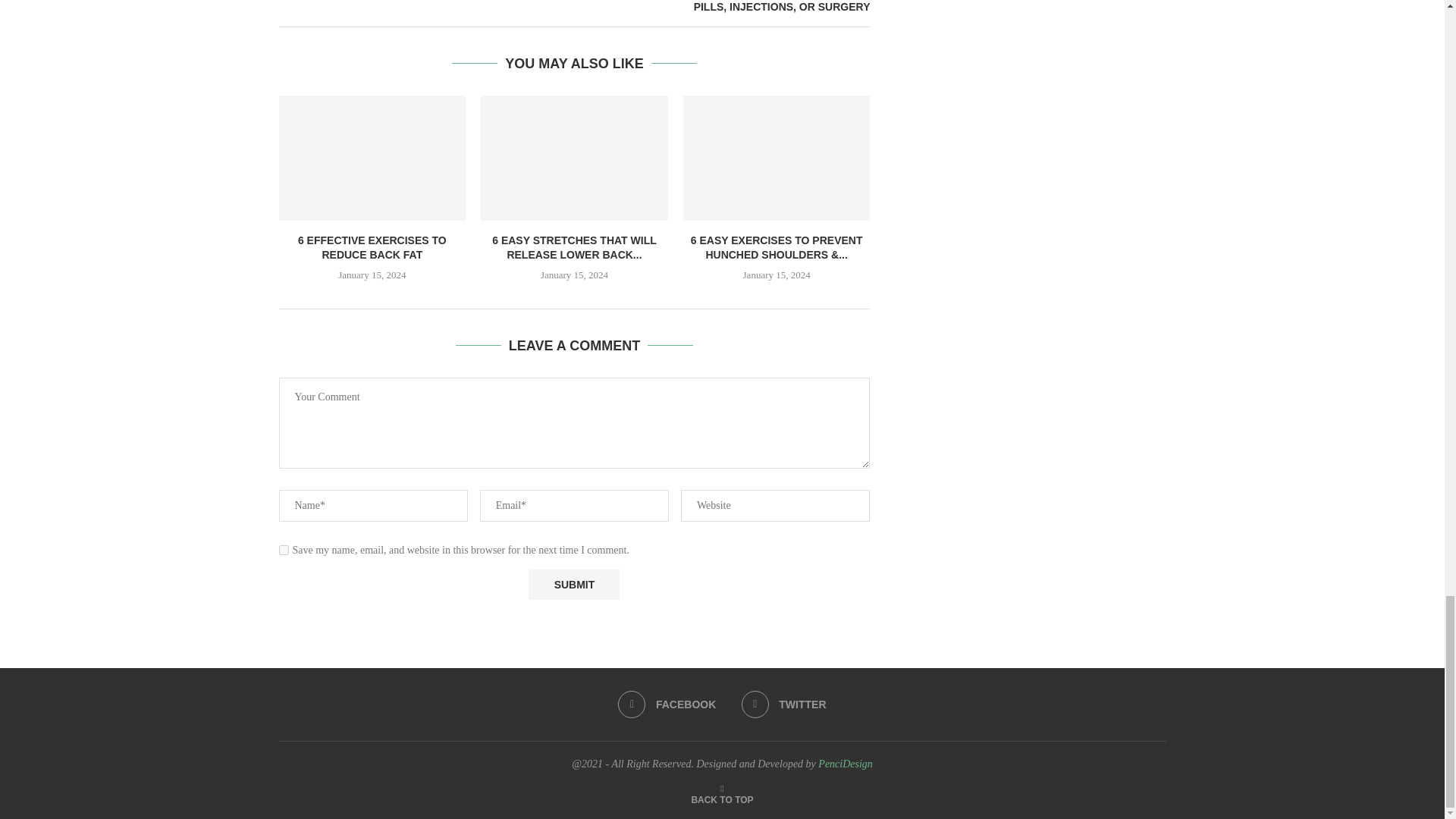 The width and height of the screenshot is (1456, 819). What do you see at coordinates (284, 551) in the screenshot?
I see `yes` at bounding box center [284, 551].